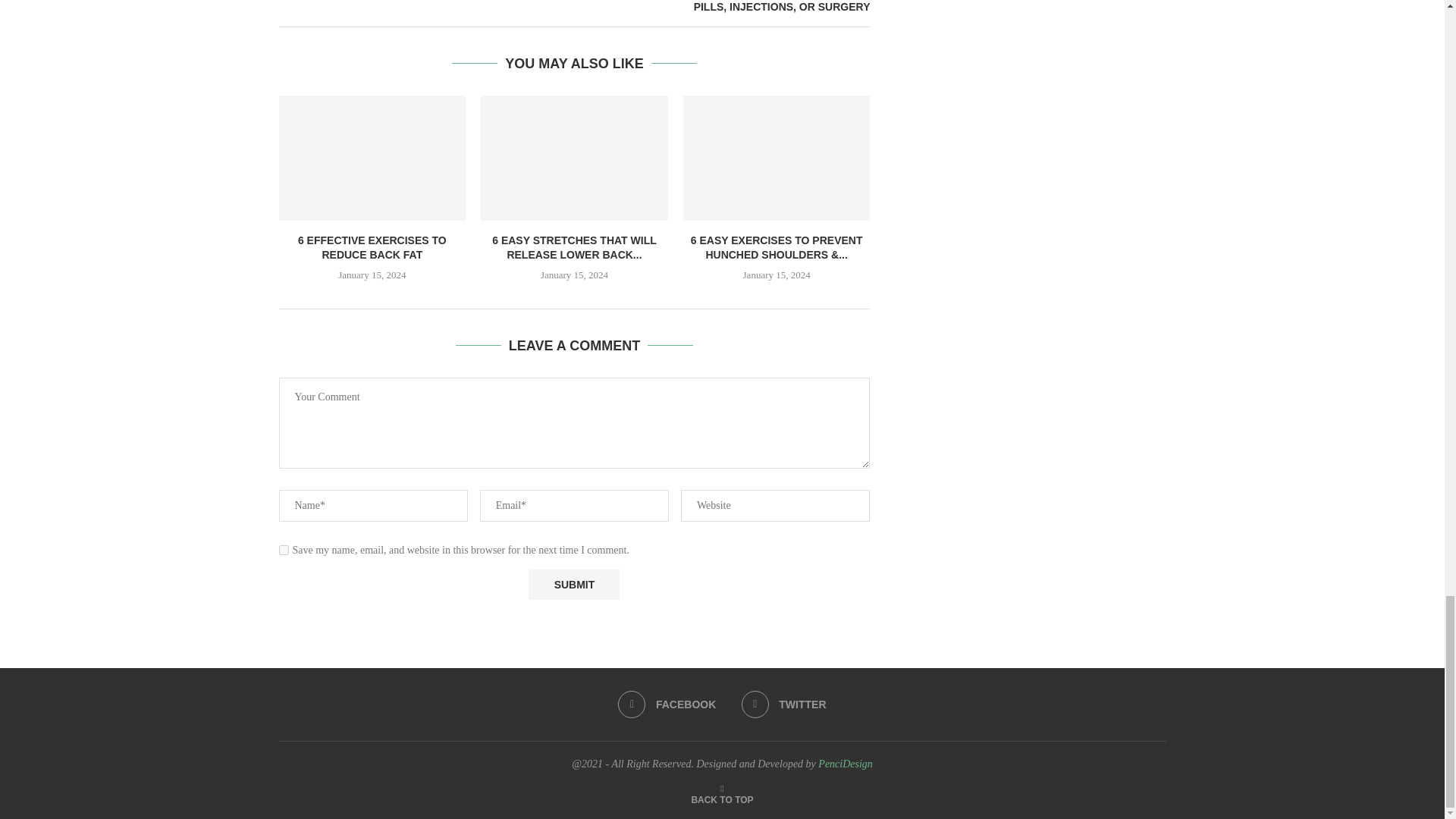 The width and height of the screenshot is (1456, 819). What do you see at coordinates (284, 551) in the screenshot?
I see `yes` at bounding box center [284, 551].